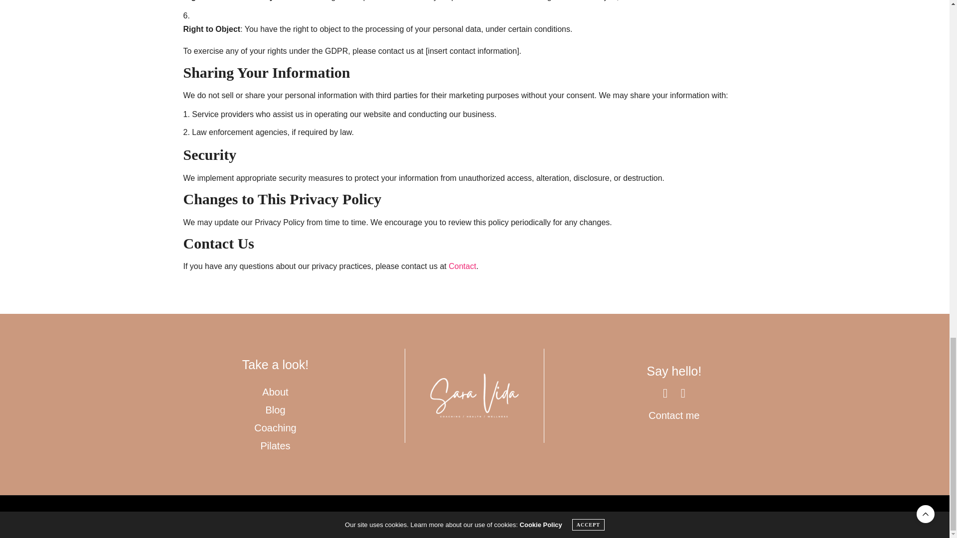 This screenshot has width=957, height=538. I want to click on Coaching, so click(275, 427).